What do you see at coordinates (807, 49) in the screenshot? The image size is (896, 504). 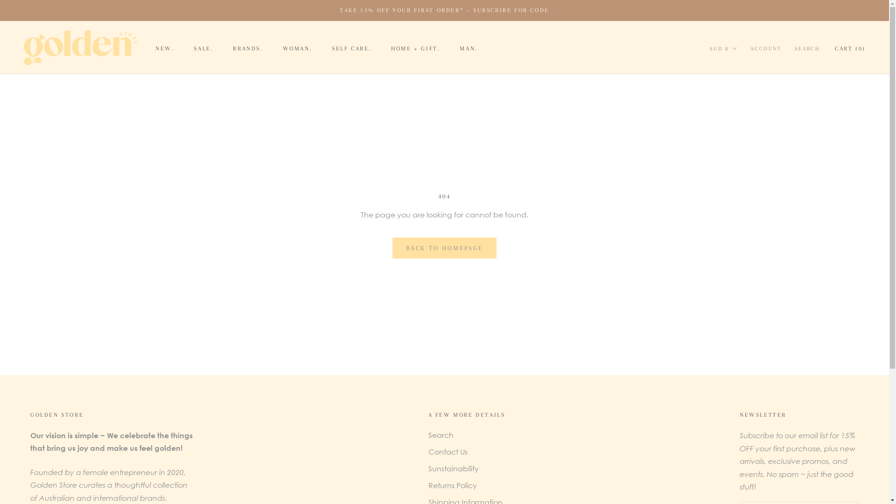 I see `SEARCH` at bounding box center [807, 49].